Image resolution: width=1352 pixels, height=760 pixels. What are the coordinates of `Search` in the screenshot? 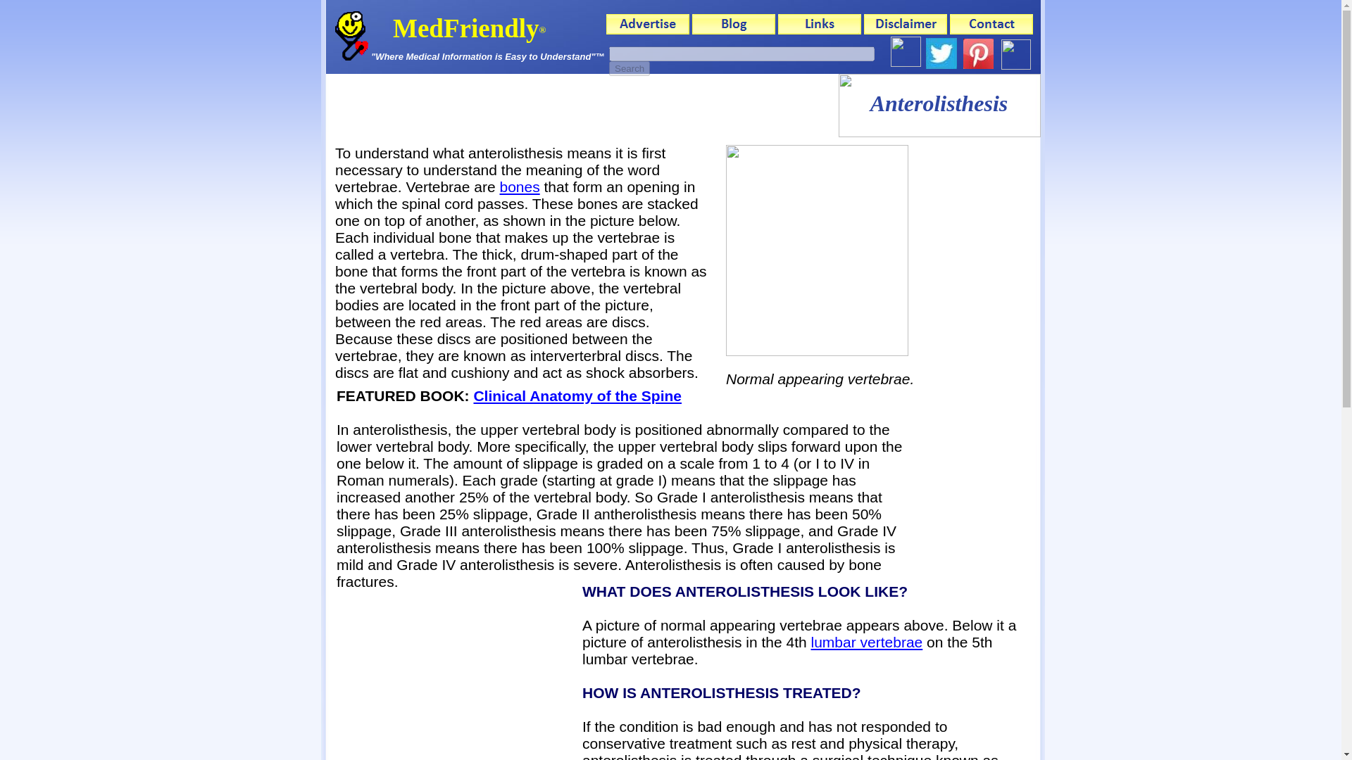 It's located at (630, 69).